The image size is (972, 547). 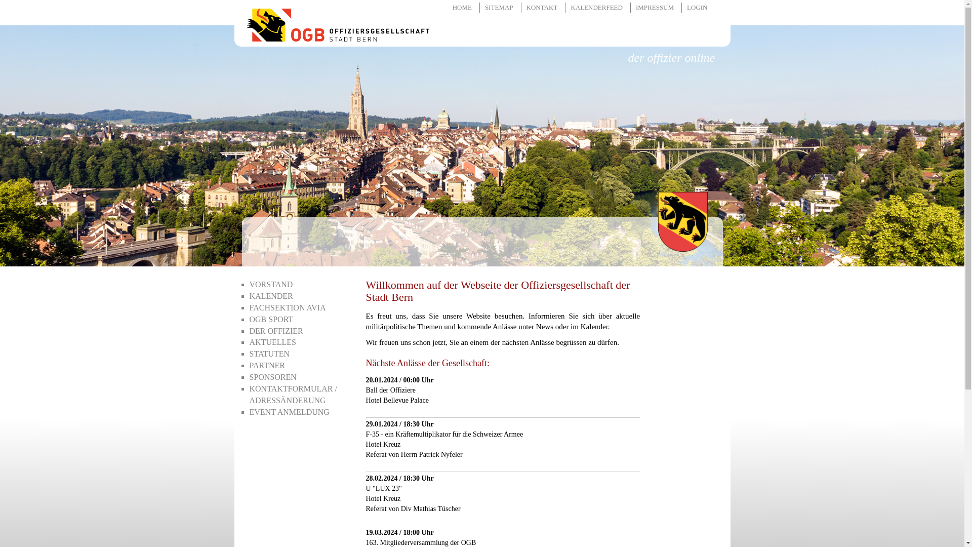 What do you see at coordinates (300, 355) in the screenshot?
I see `STATUTEN` at bounding box center [300, 355].